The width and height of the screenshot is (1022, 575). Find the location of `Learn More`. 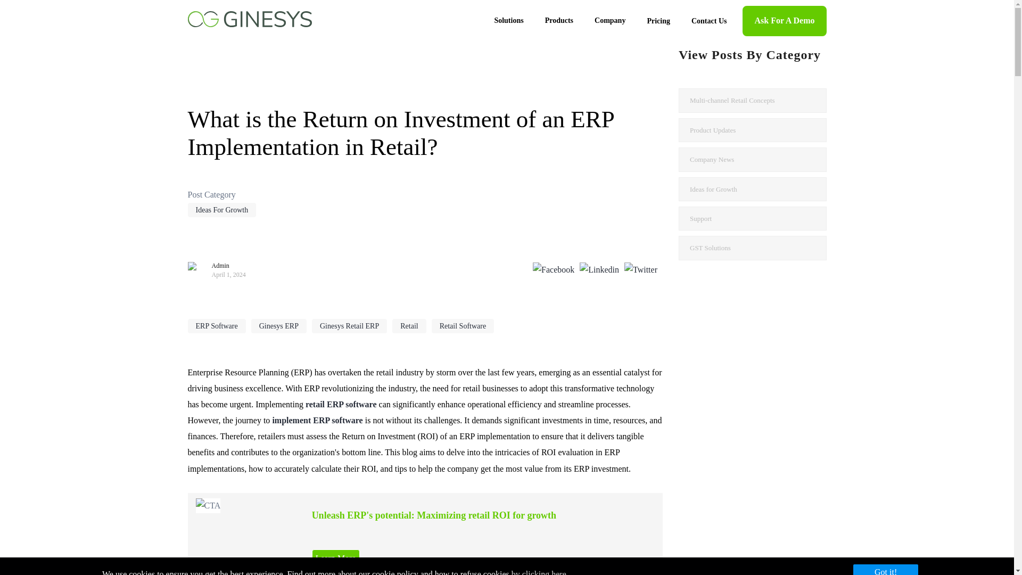

Learn More is located at coordinates (335, 558).